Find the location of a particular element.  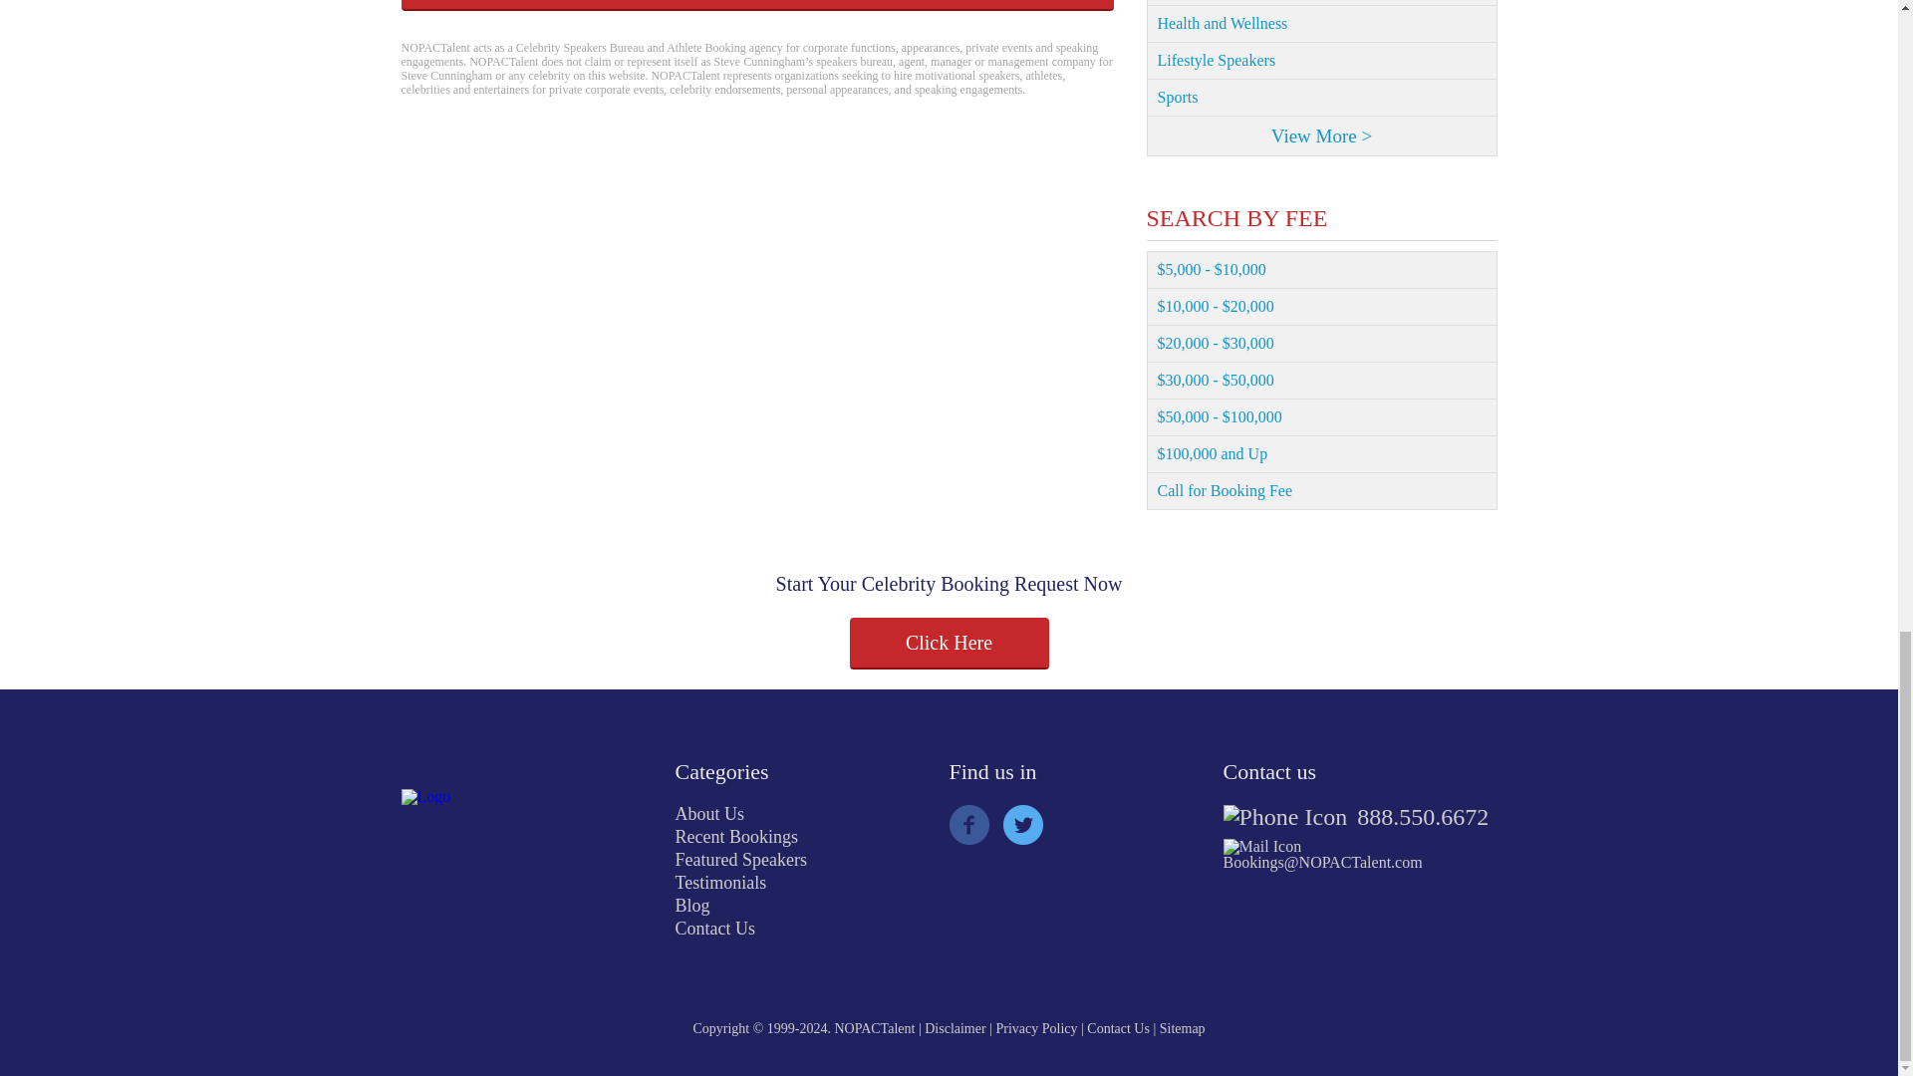

Sports is located at coordinates (1321, 98).